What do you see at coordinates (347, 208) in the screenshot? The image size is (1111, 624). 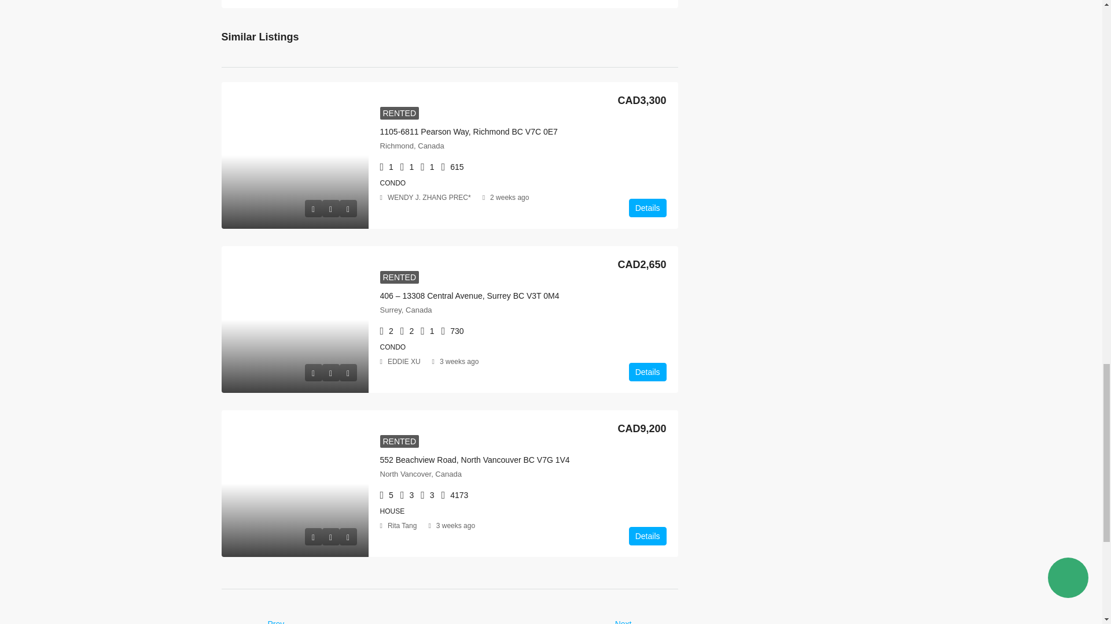 I see `Add to Compare` at bounding box center [347, 208].